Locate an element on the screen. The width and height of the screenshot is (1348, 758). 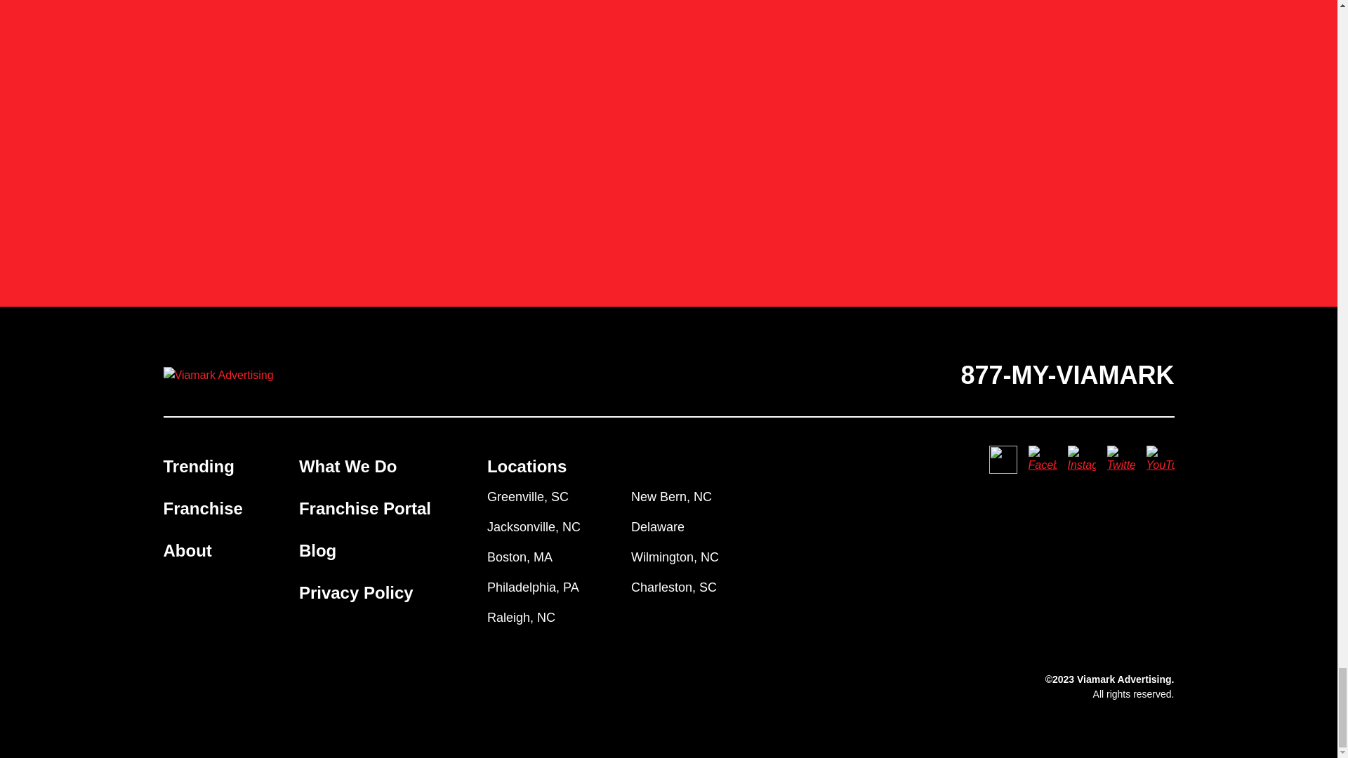
Franchise Portal is located at coordinates (365, 508).